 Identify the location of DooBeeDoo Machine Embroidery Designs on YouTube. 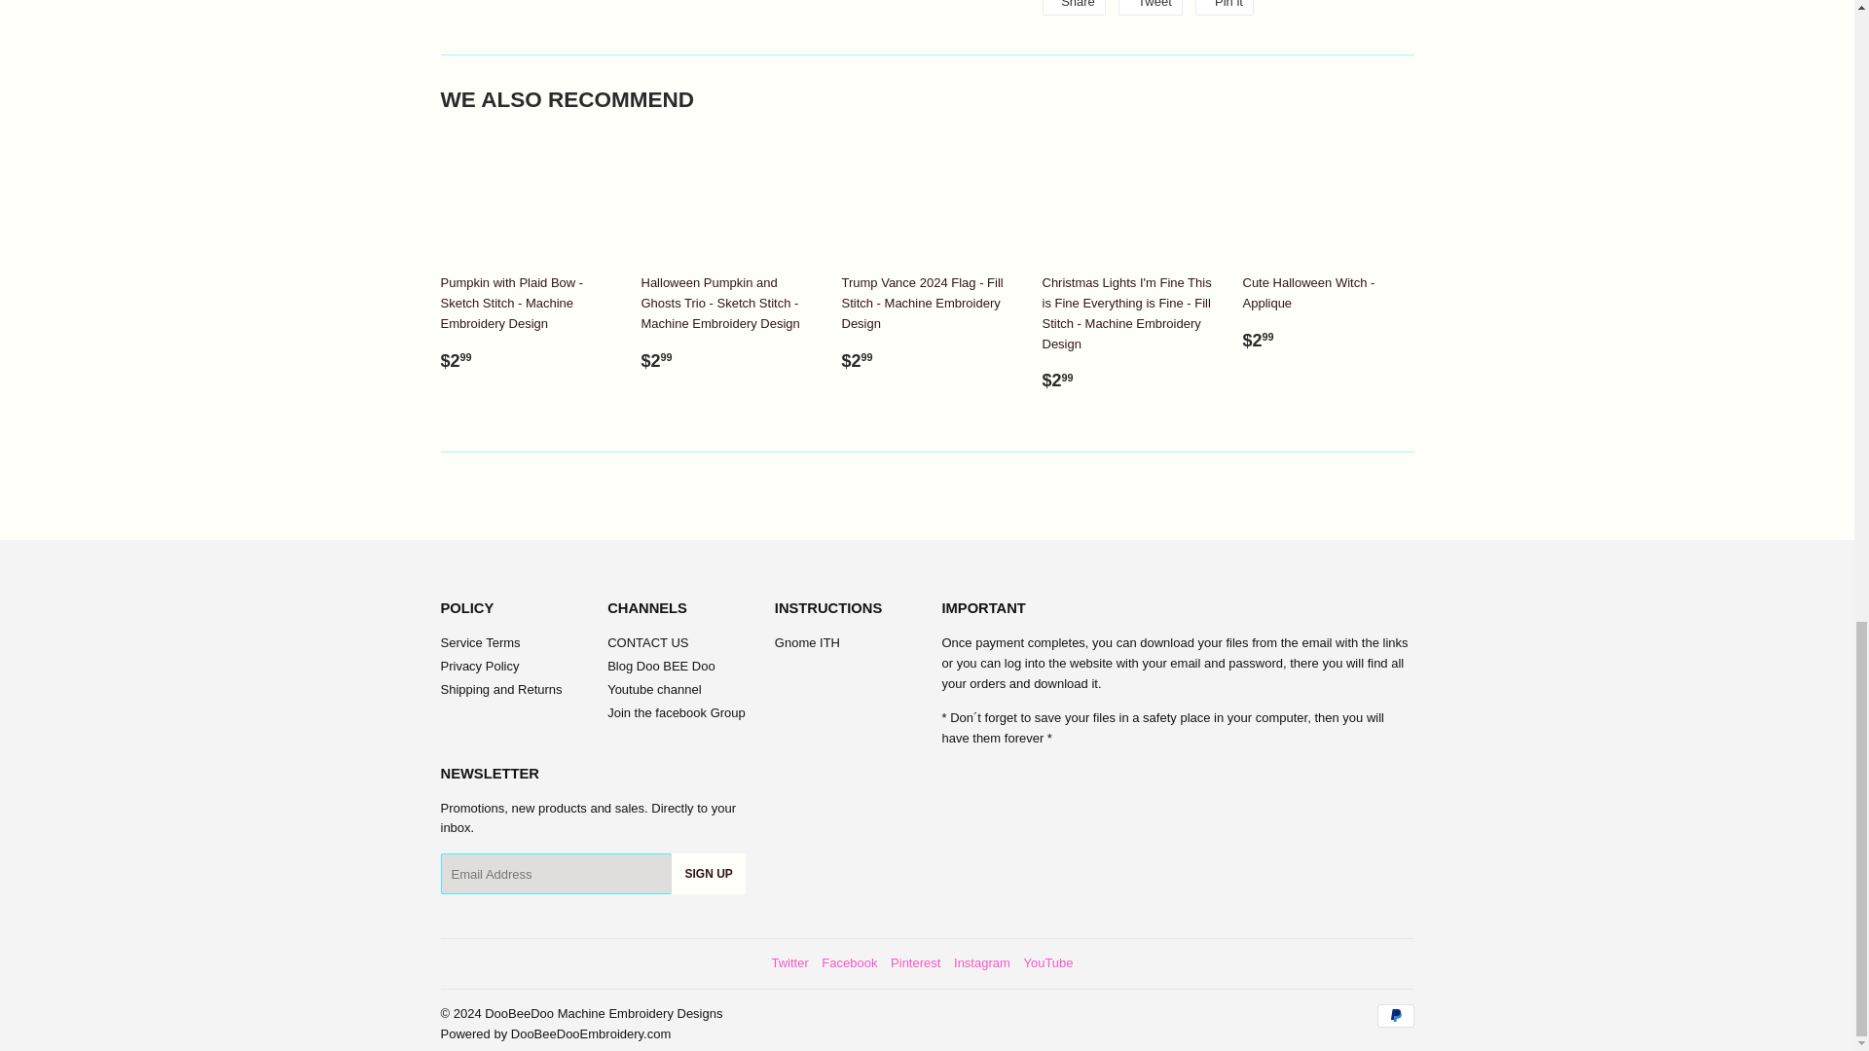
(1047, 961).